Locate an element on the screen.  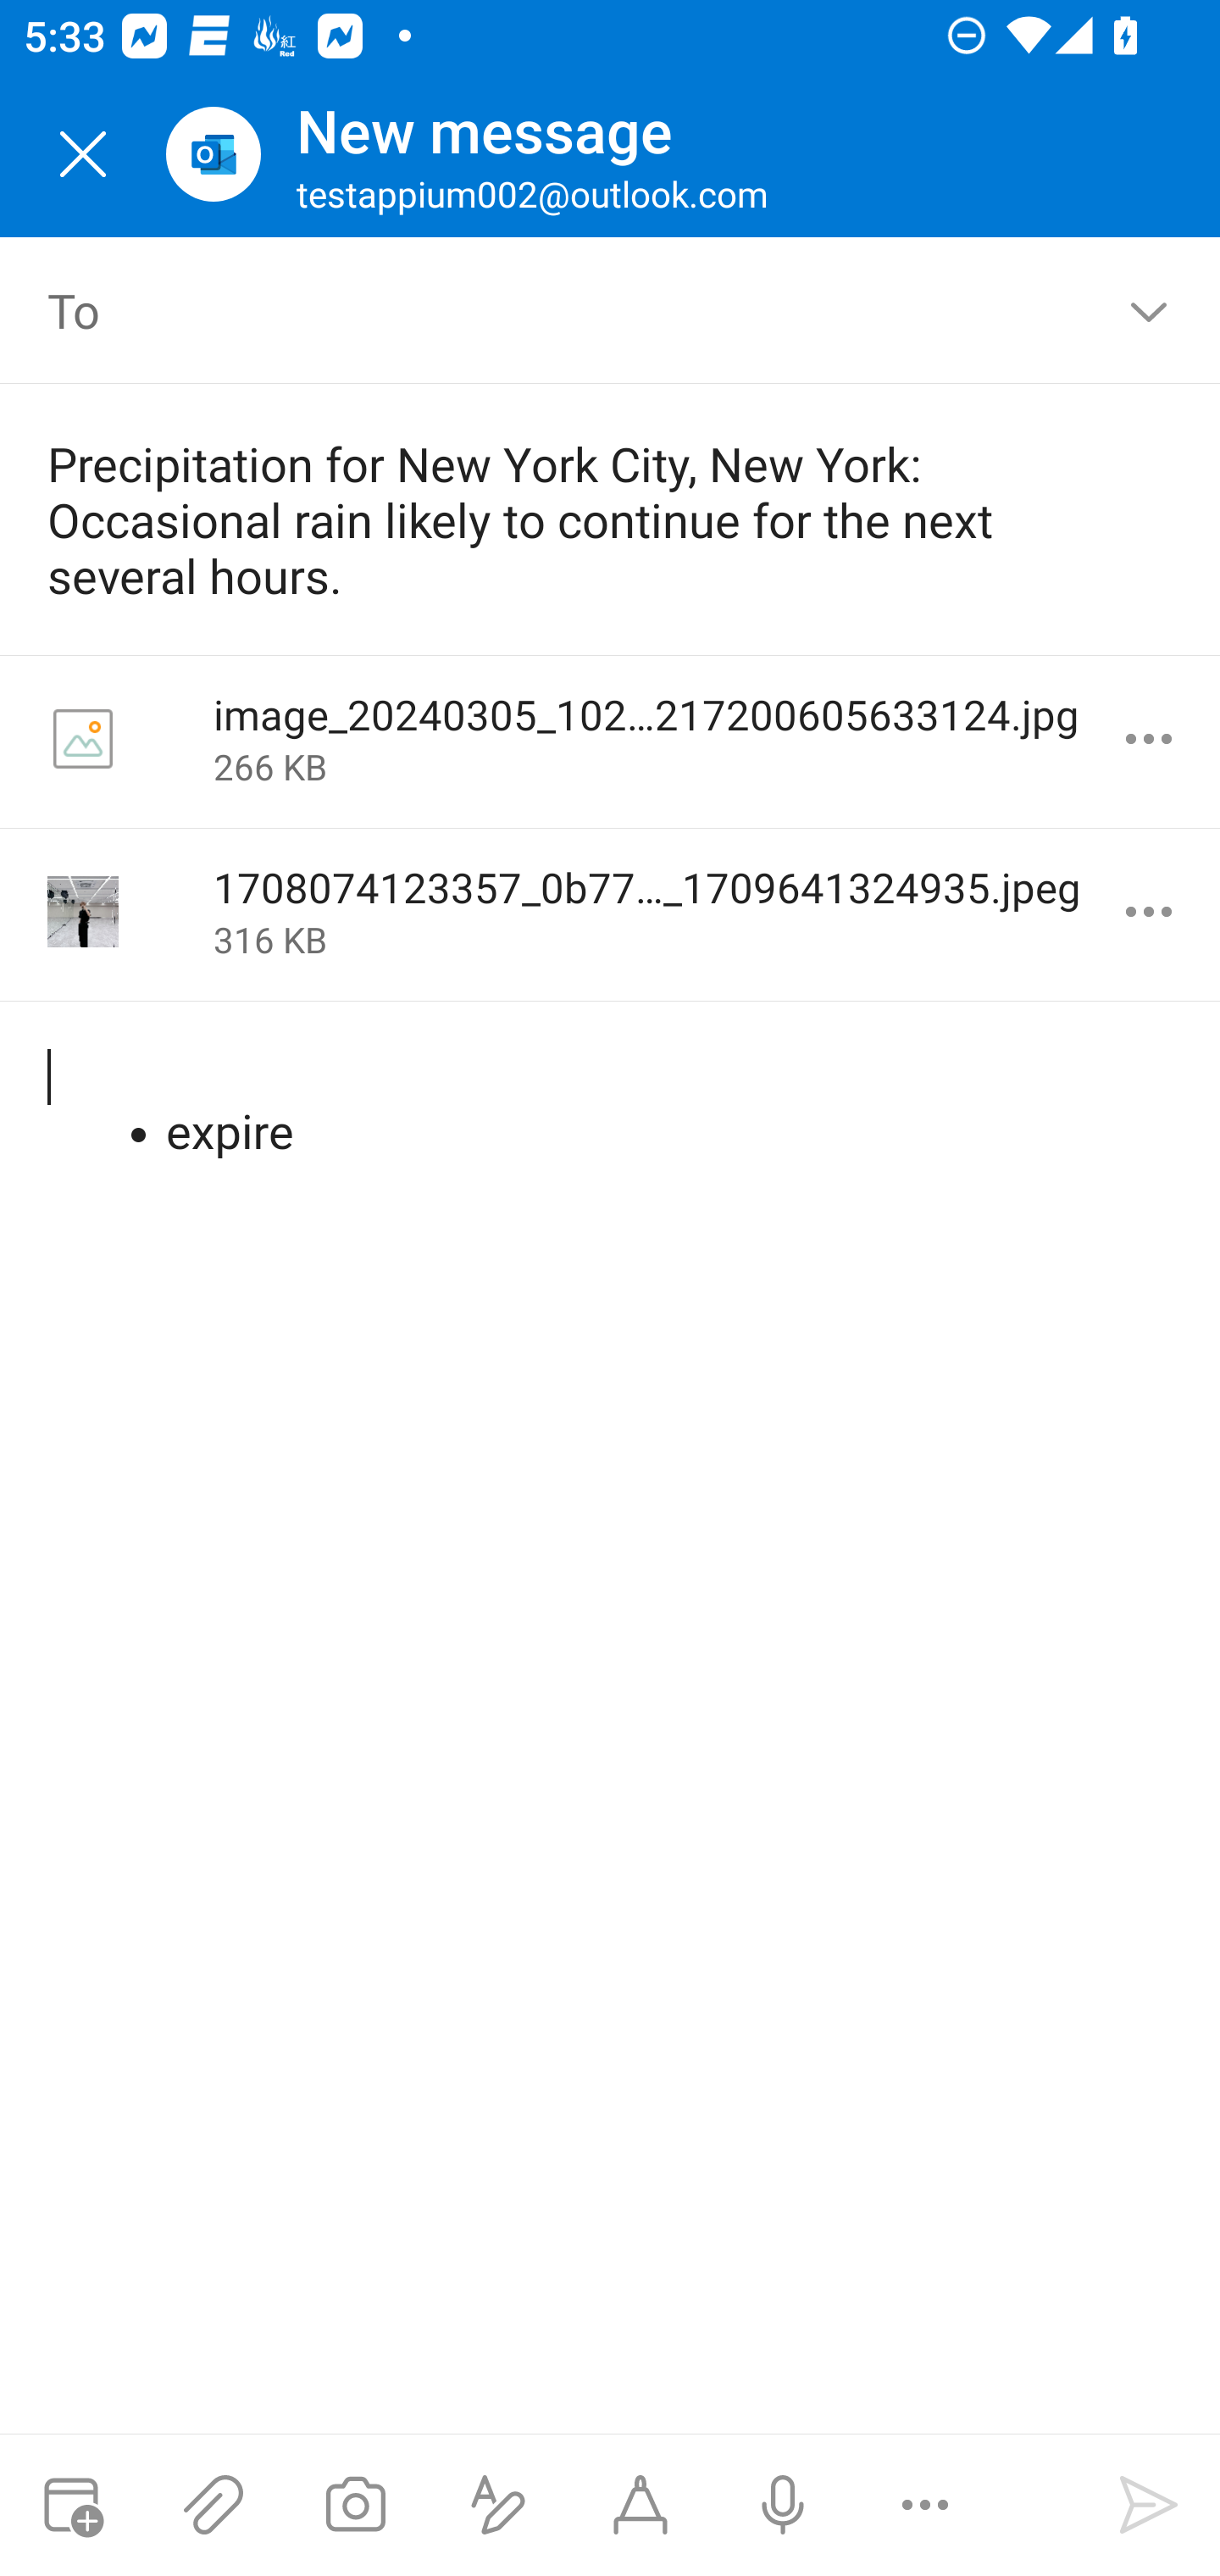
Dictation is located at coordinates (782, 2505).